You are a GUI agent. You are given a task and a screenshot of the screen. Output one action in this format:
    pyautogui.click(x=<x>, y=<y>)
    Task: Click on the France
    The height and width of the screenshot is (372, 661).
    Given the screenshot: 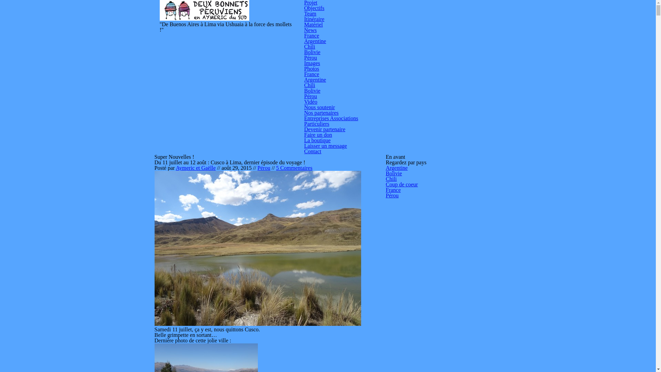 What is the action you would take?
    pyautogui.click(x=312, y=36)
    